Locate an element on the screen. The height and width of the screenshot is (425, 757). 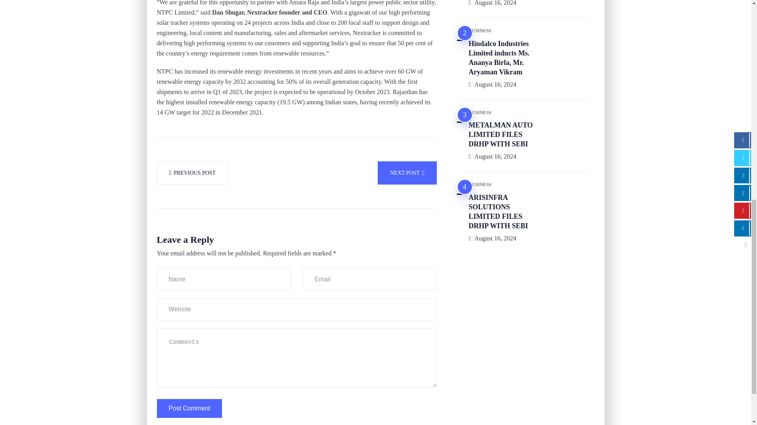
METALMAN AUTO LIMITED FILES DRHP WITH SEBI is located at coordinates (501, 135).